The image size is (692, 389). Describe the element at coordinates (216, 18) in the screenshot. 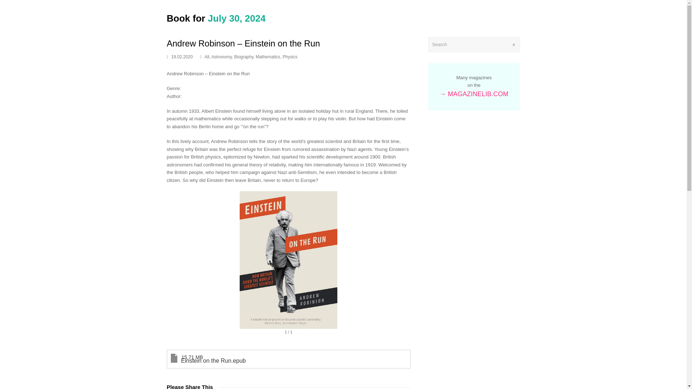

I see `Book for July 30, 2024` at that location.